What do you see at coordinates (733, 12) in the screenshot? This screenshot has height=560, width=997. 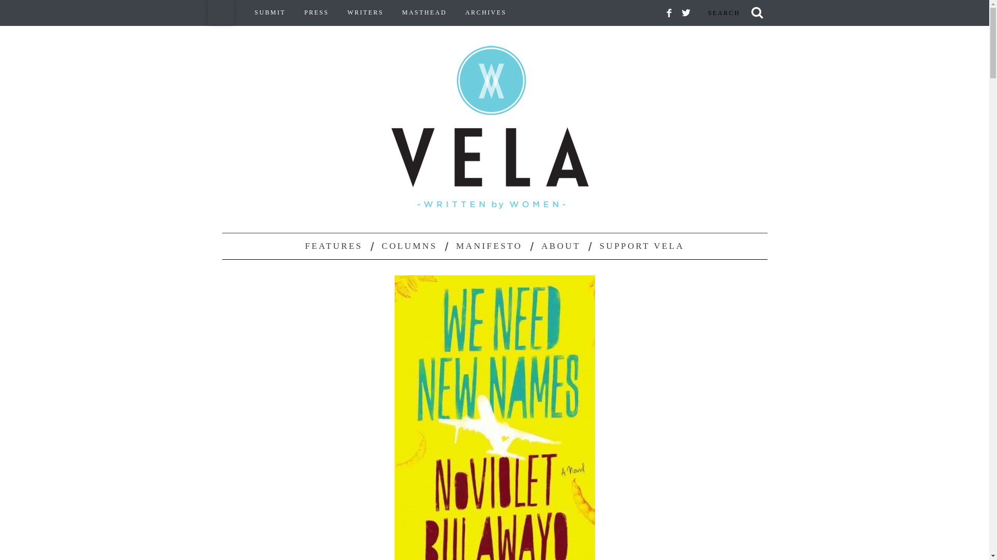 I see `Search` at bounding box center [733, 12].